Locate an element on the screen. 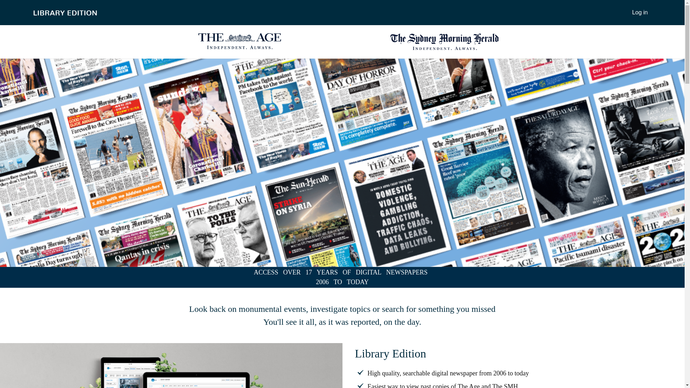 Image resolution: width=690 pixels, height=388 pixels. Log in is located at coordinates (640, 13).